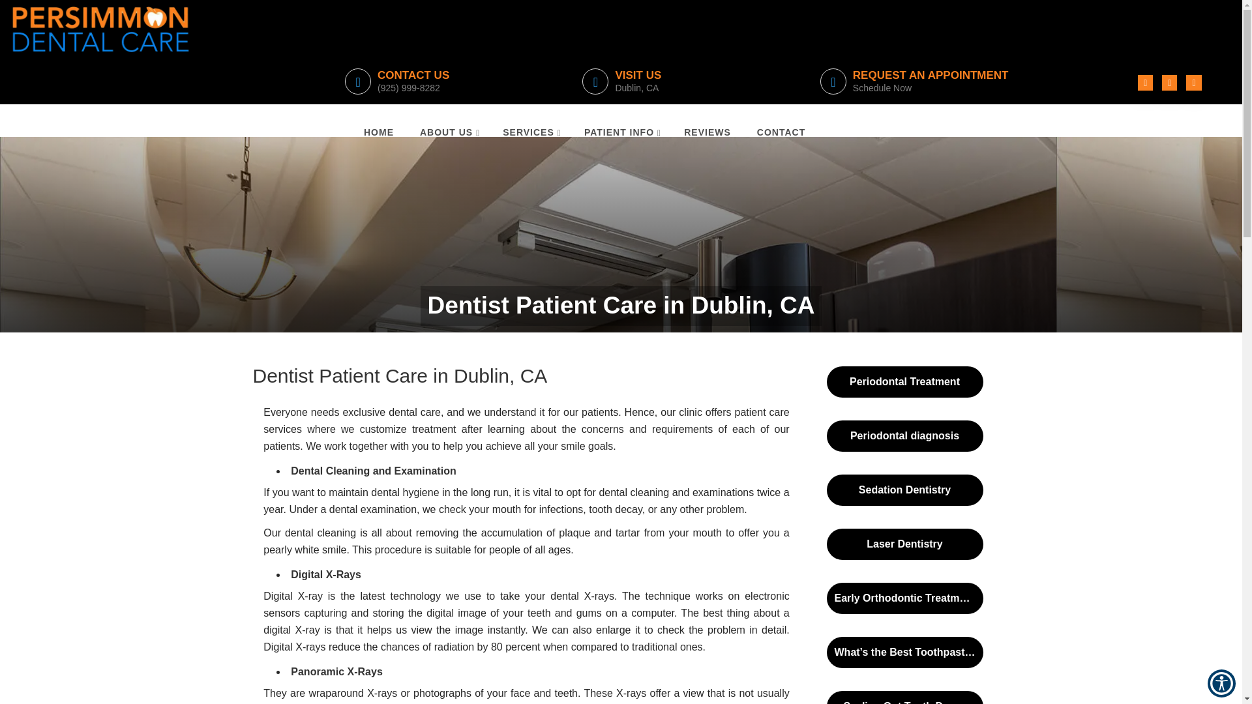 This screenshot has width=1252, height=704. What do you see at coordinates (378, 130) in the screenshot?
I see `SERVICES` at bounding box center [378, 130].